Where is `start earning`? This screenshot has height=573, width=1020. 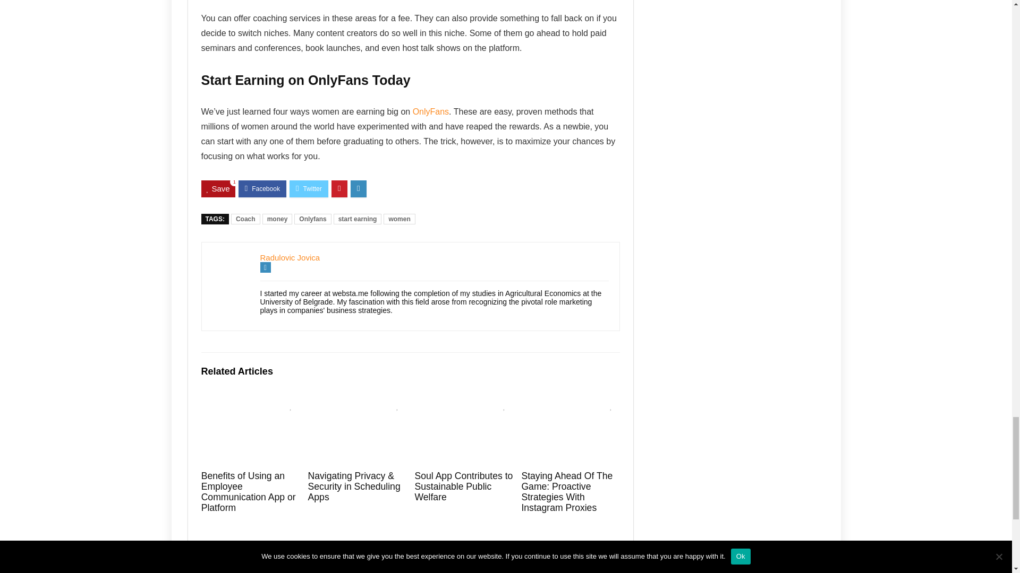
start earning is located at coordinates (357, 219).